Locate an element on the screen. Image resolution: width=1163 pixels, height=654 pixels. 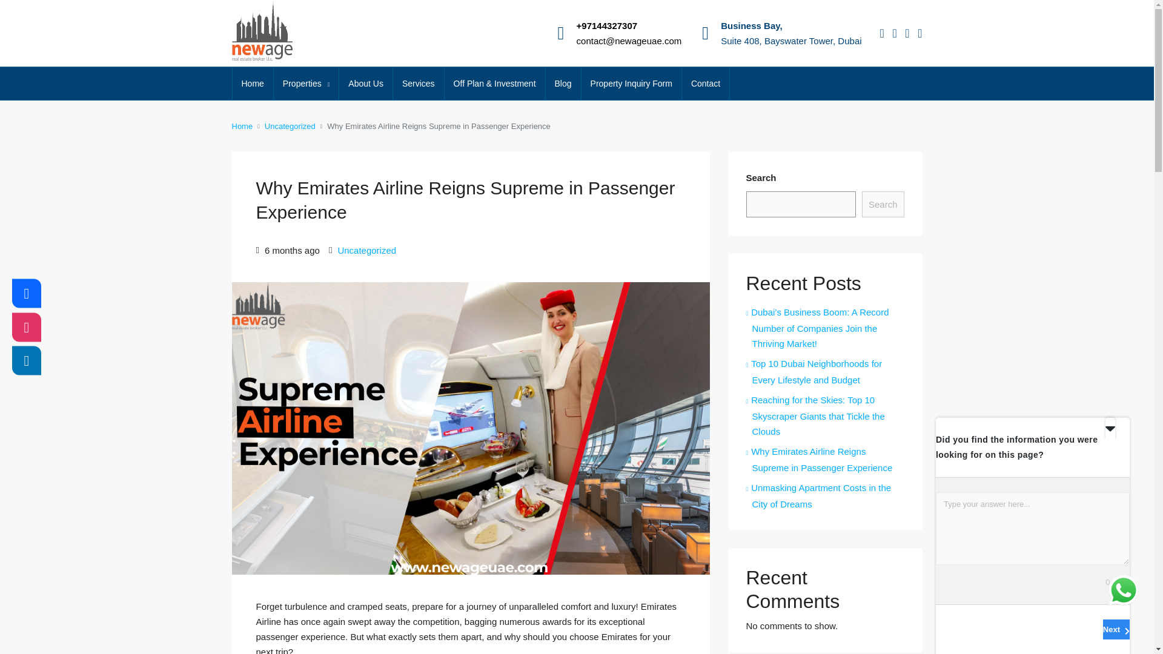
Facebook is located at coordinates (26, 293).